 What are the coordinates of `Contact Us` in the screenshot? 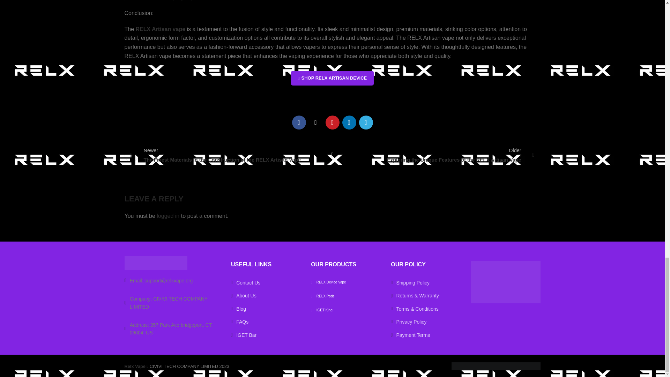 It's located at (172, 281).